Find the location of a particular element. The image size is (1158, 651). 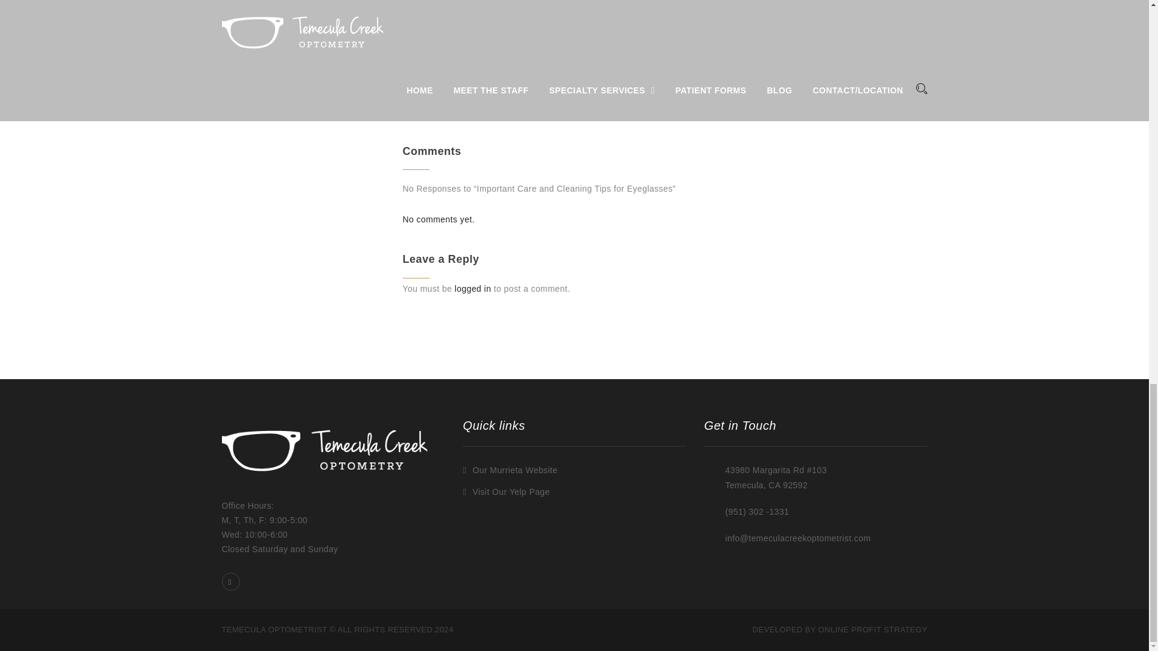

Tips to Help a Child Adjust to Wearing Glasses is located at coordinates (437, 110).